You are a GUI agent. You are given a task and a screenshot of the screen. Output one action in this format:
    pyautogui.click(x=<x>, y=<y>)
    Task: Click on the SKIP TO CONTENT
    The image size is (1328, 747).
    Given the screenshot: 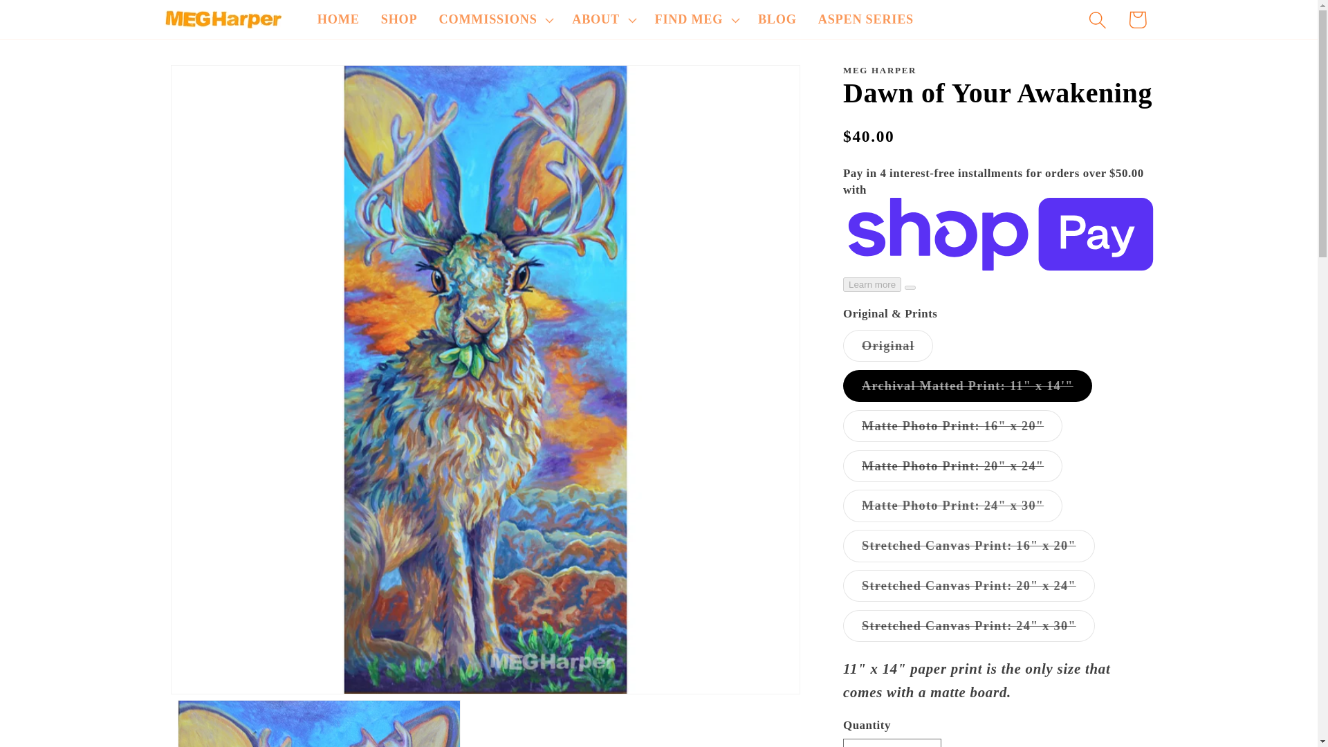 What is the action you would take?
    pyautogui.click(x=54, y=21)
    